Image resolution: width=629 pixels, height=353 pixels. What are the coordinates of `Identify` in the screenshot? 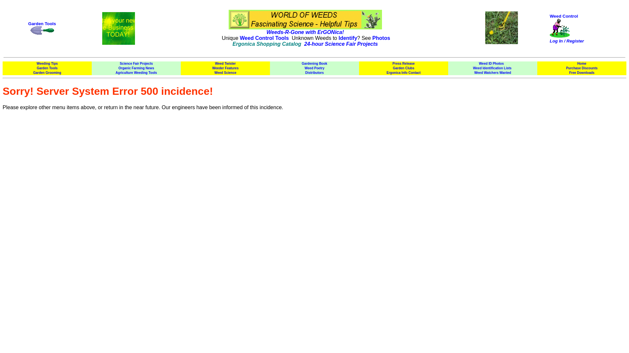 It's located at (348, 38).